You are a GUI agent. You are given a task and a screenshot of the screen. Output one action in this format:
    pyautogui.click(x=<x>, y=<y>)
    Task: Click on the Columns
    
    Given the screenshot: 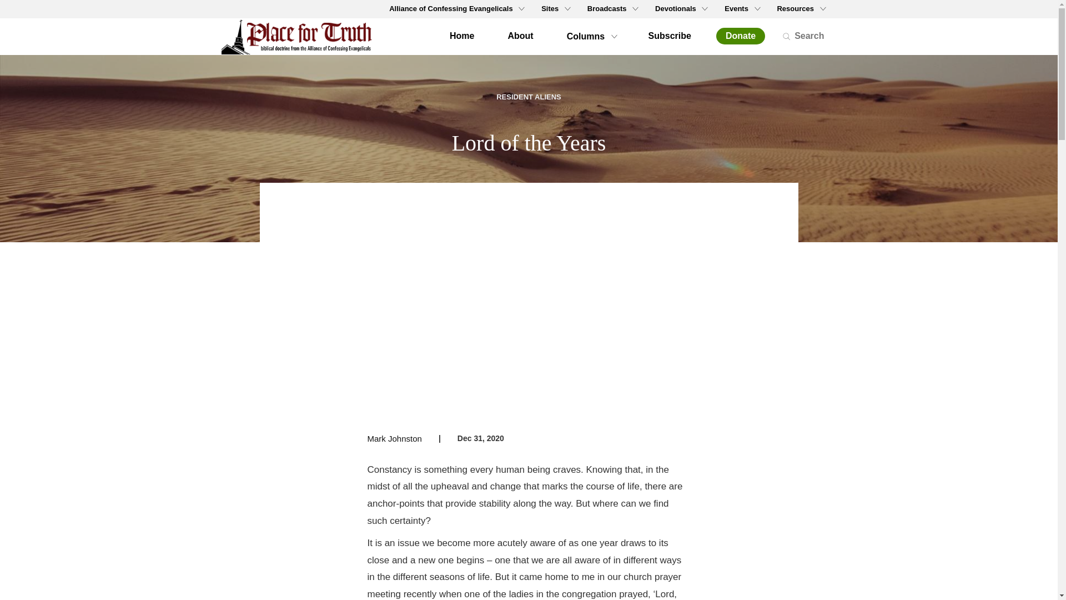 What is the action you would take?
    pyautogui.click(x=591, y=36)
    